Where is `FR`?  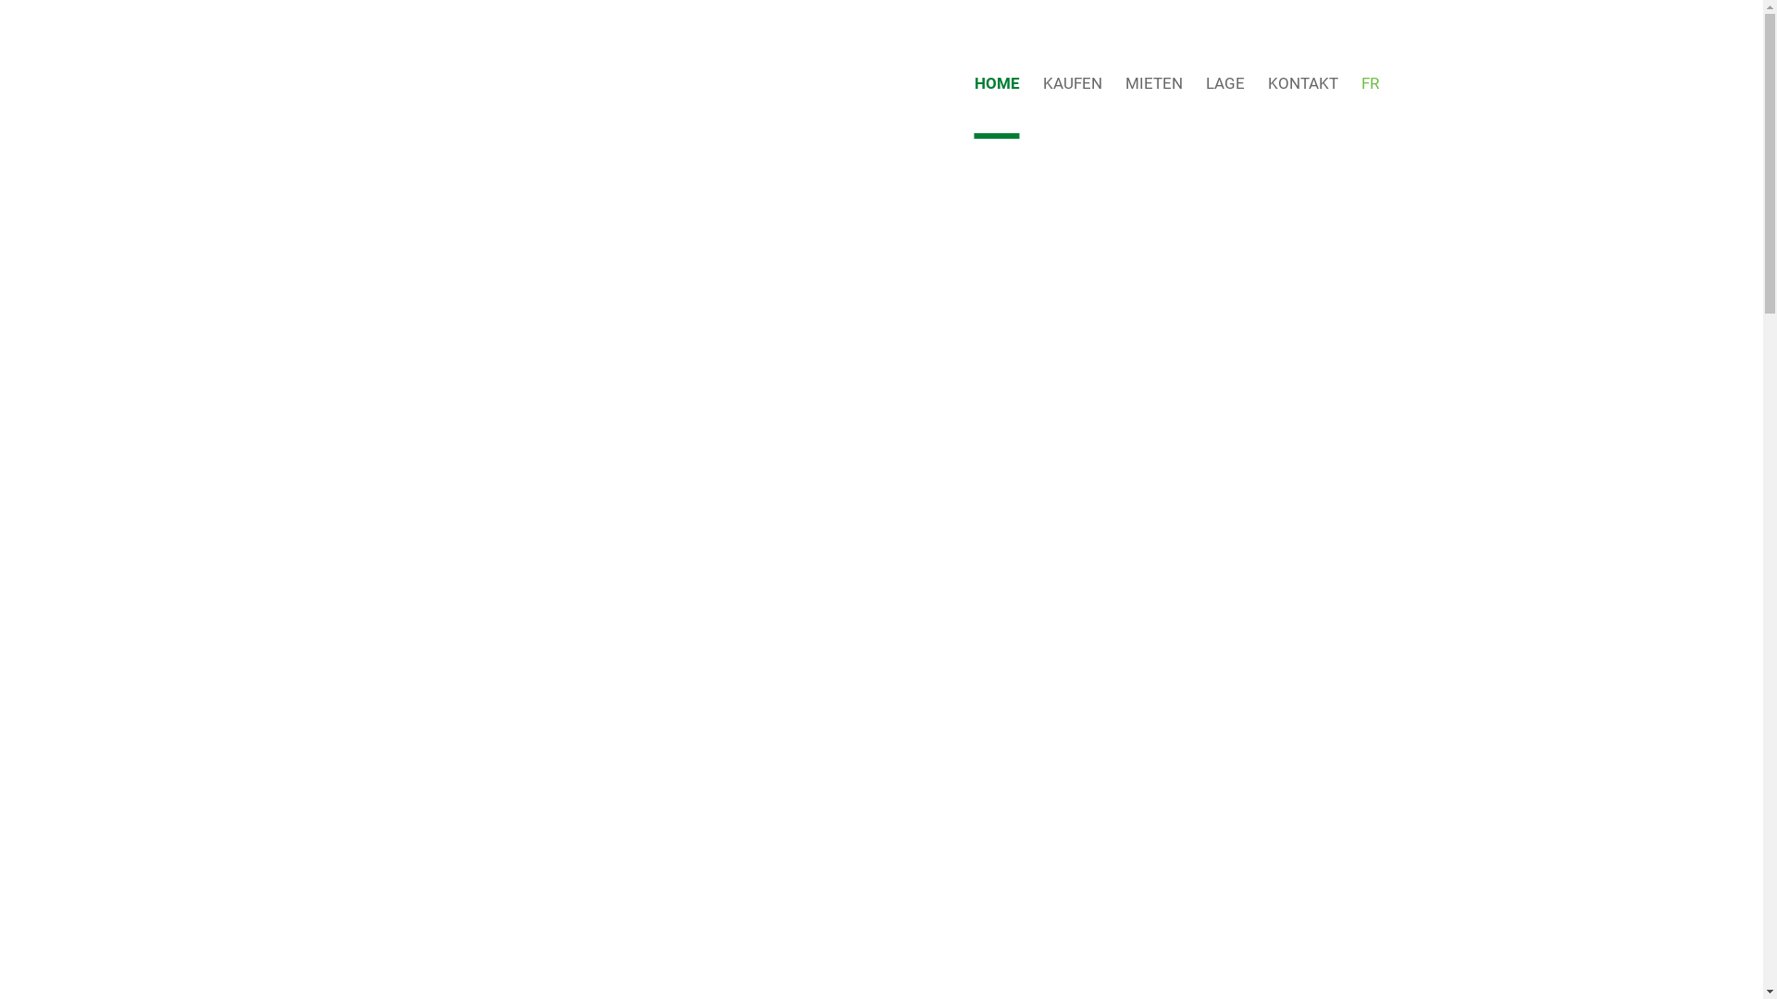
FR is located at coordinates (1370, 83).